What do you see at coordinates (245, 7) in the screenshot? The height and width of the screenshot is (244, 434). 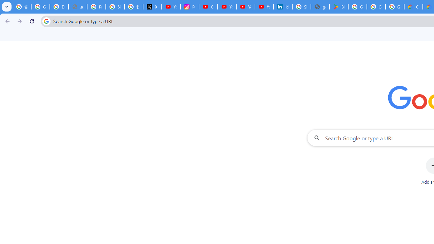 I see `YouTube Culture & Trends - YouTube Top 10, 2021` at bounding box center [245, 7].